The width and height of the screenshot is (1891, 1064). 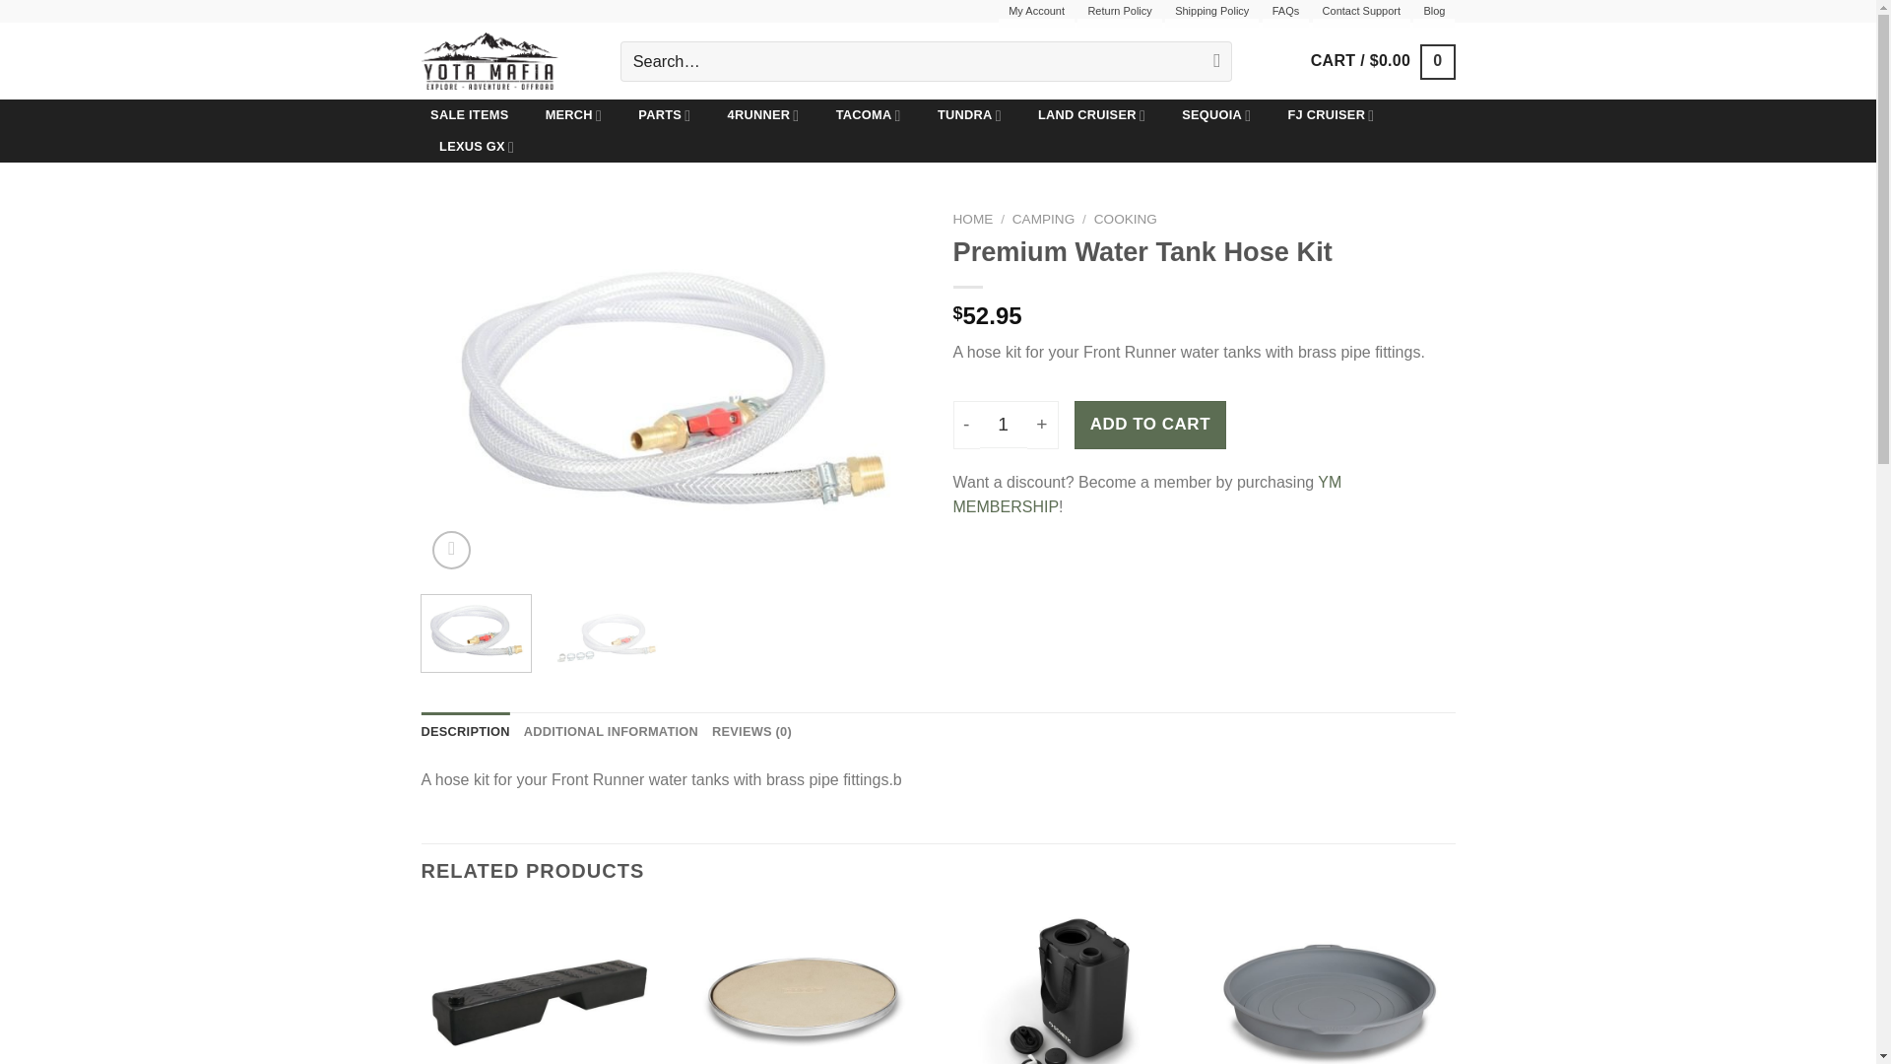 I want to click on 1, so click(x=1003, y=424).